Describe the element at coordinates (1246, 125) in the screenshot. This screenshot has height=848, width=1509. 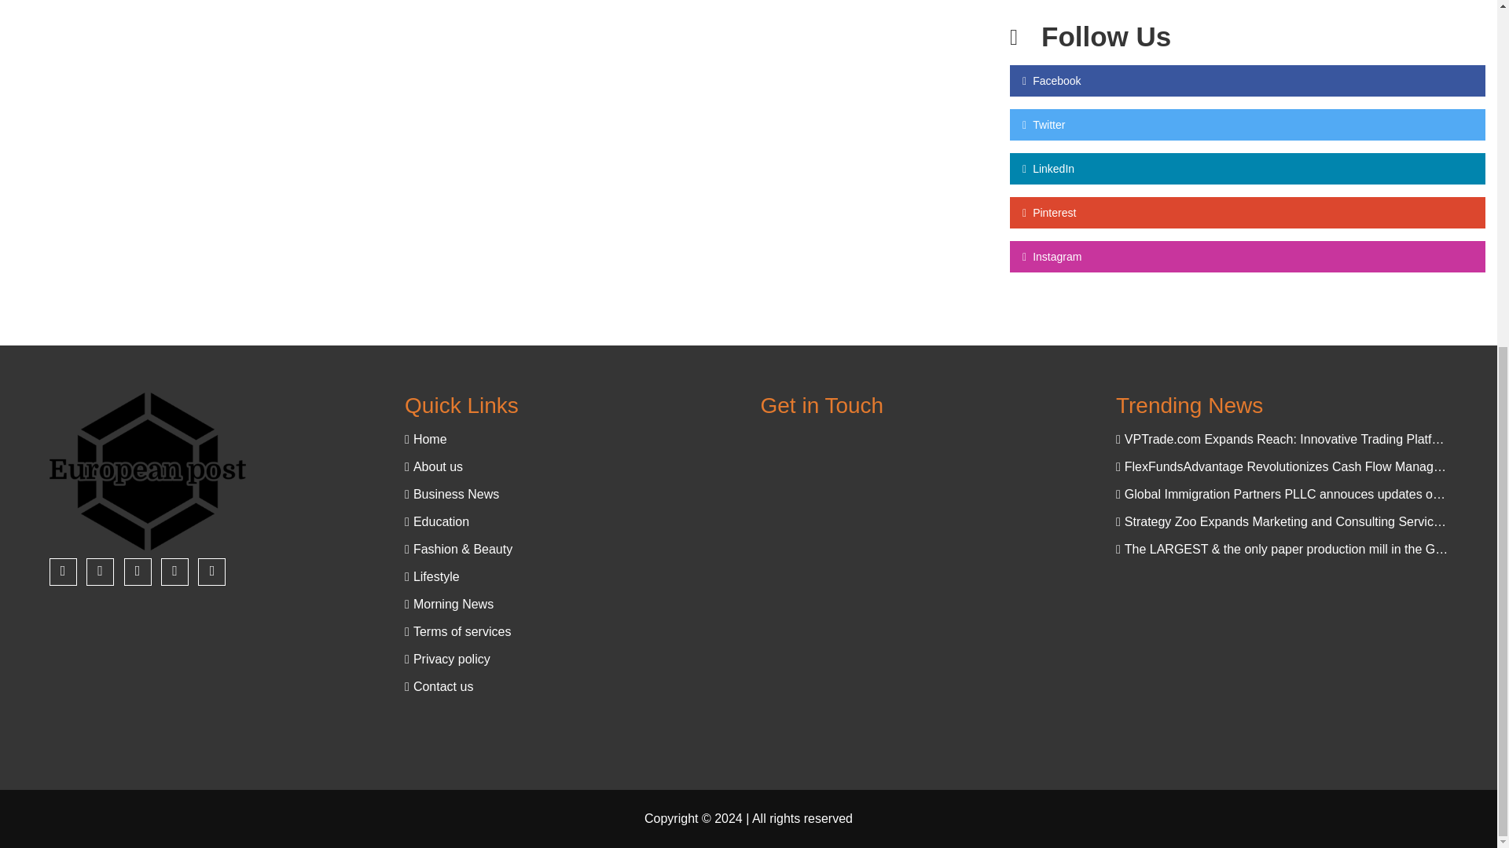
I see `Twitter` at that location.